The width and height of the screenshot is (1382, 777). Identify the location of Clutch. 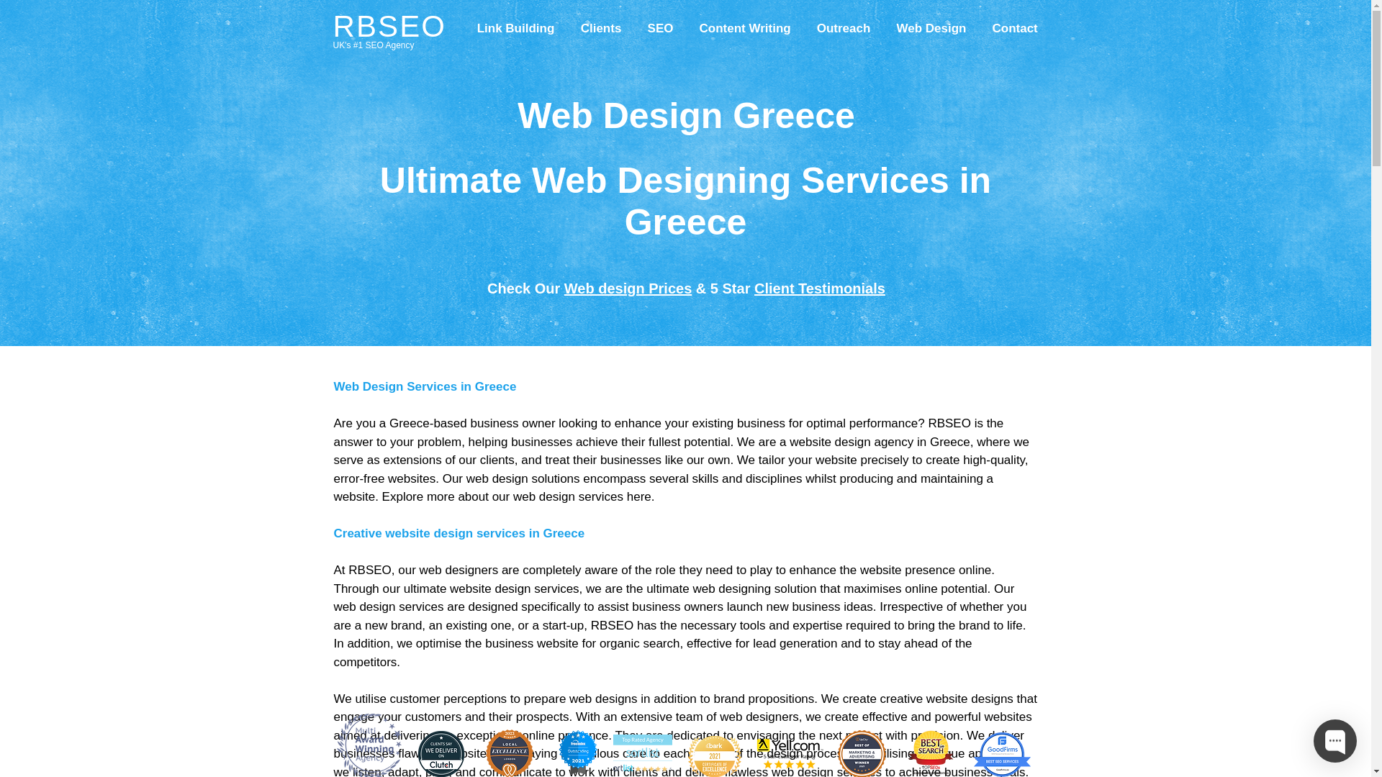
(441, 754).